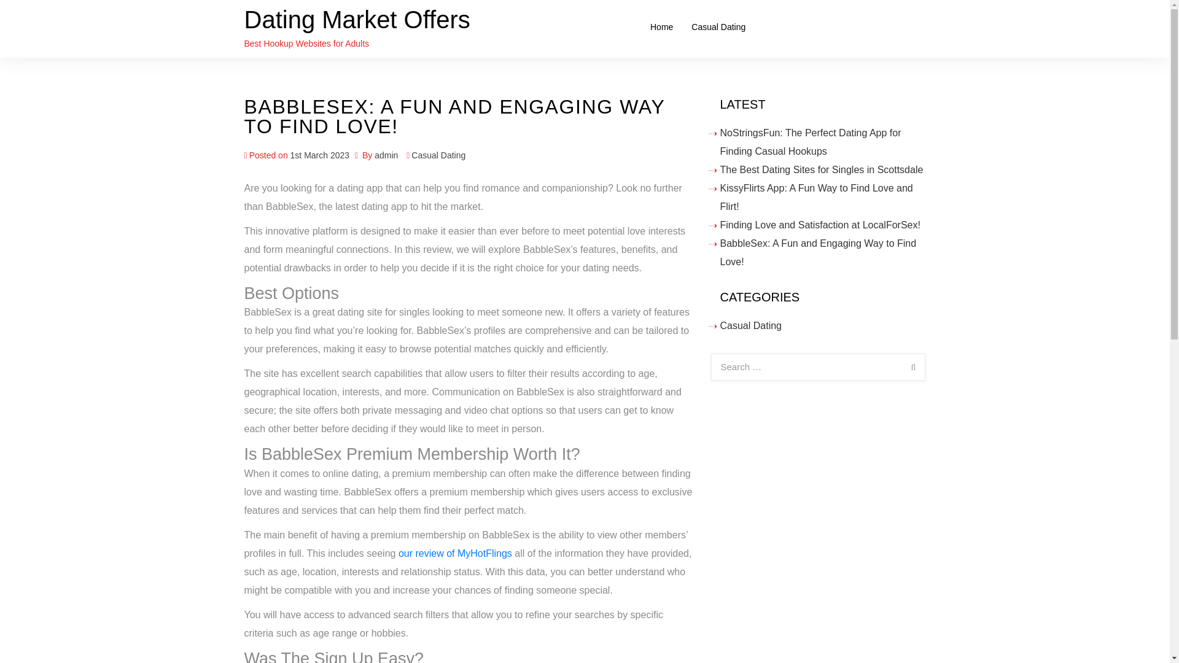 The height and width of the screenshot is (663, 1179). What do you see at coordinates (357, 20) in the screenshot?
I see `Dating Market Offers` at bounding box center [357, 20].